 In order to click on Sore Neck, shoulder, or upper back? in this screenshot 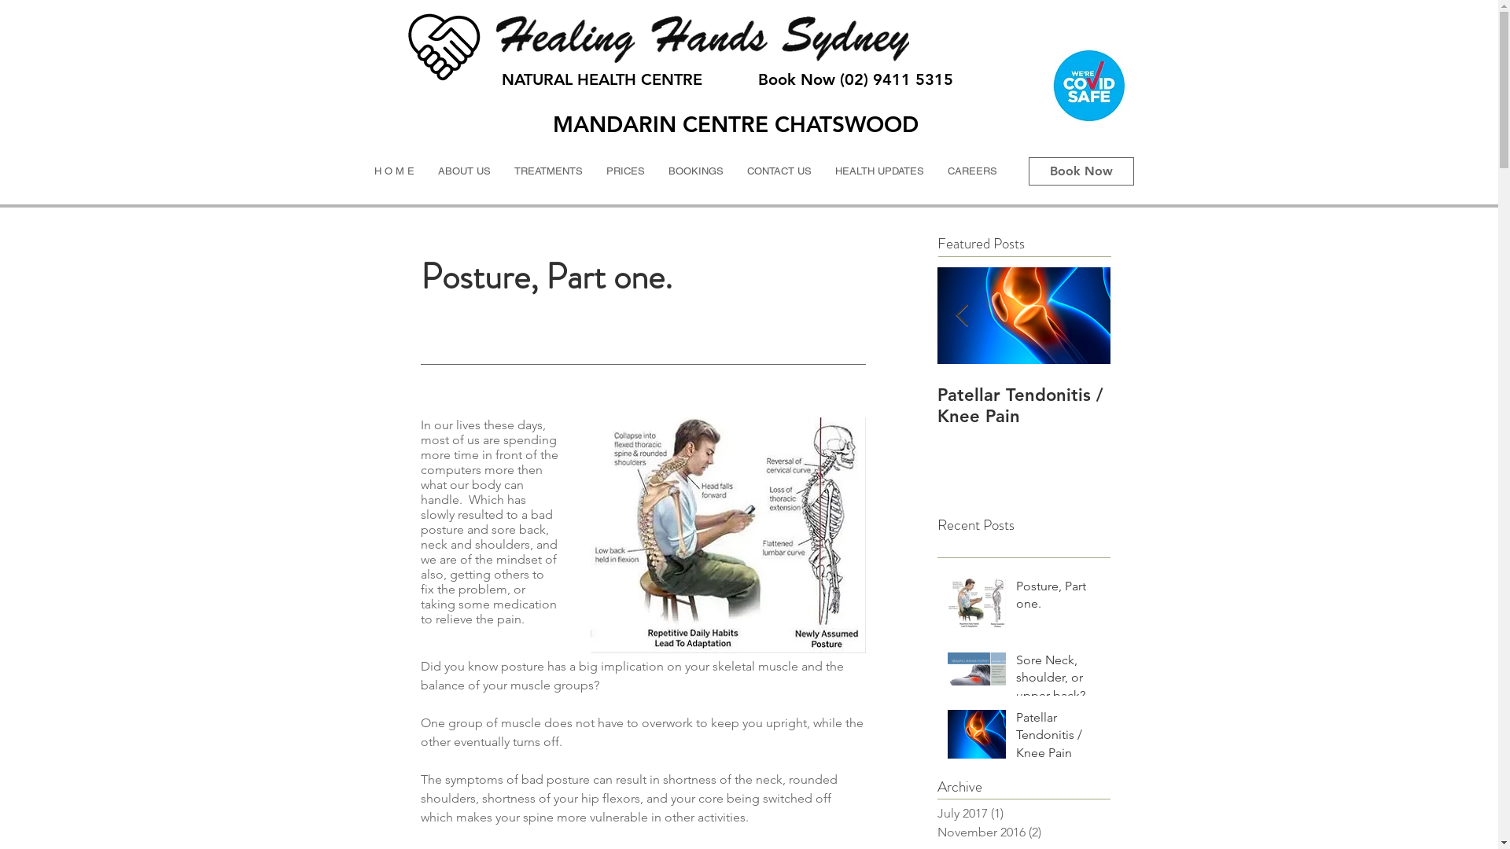, I will do `click(1059, 681)`.